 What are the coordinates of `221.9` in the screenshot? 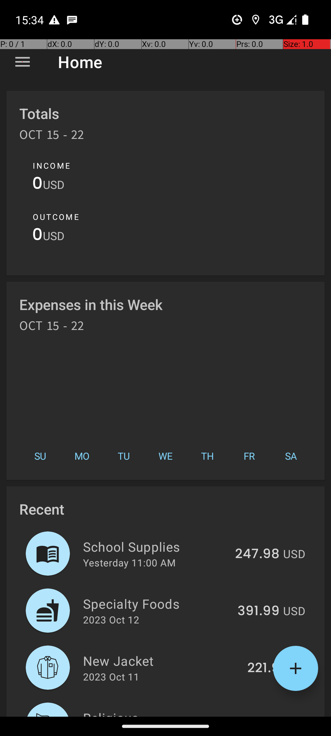 It's located at (264, 668).